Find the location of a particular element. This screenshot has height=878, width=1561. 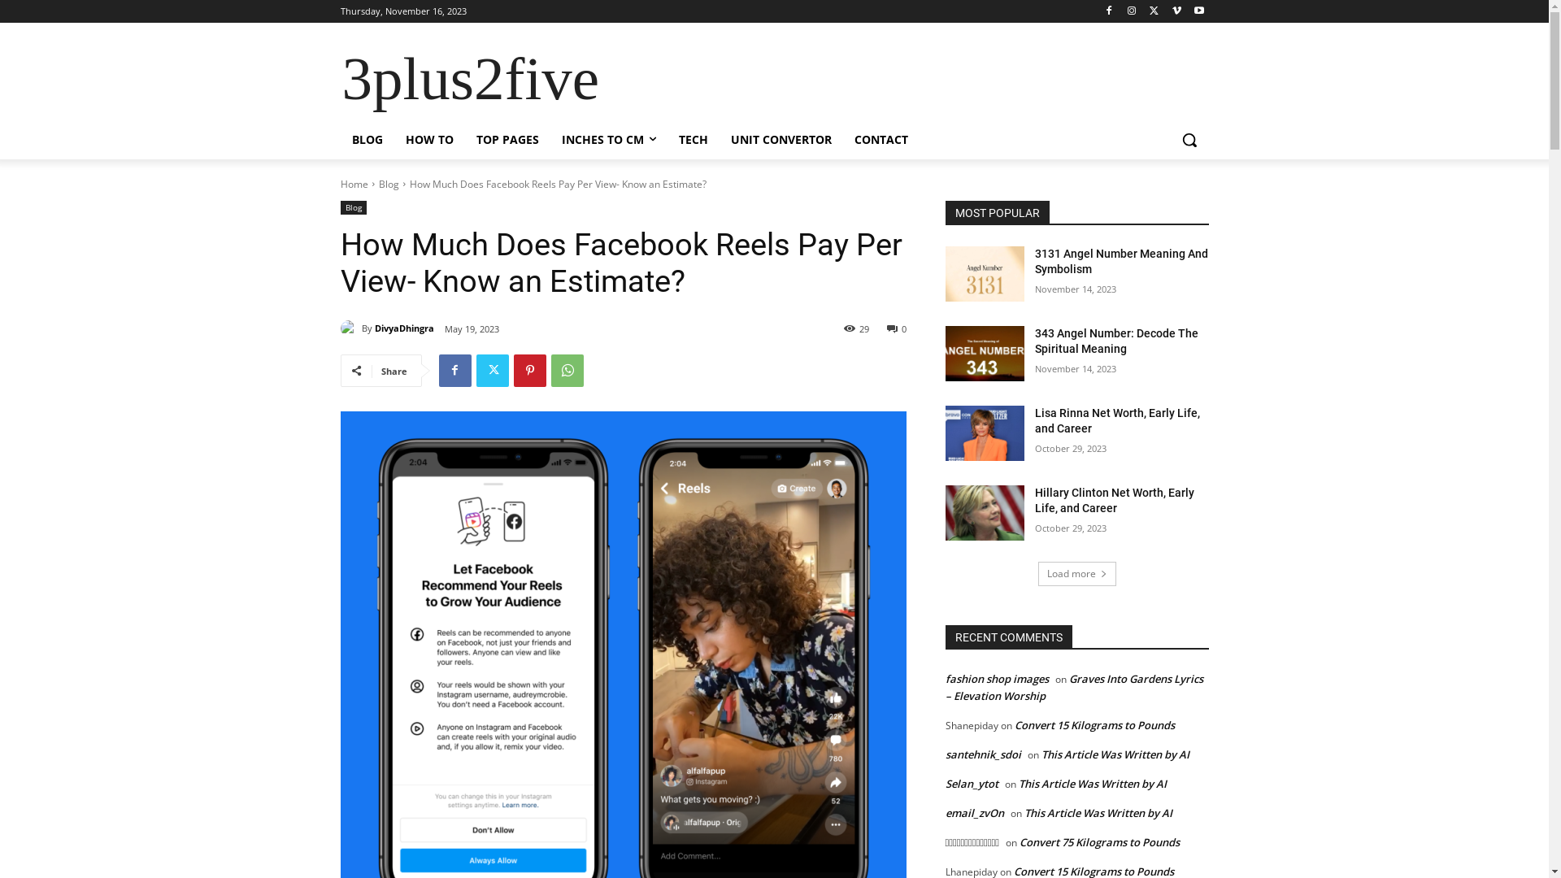

TOP PAGES is located at coordinates (507, 140).